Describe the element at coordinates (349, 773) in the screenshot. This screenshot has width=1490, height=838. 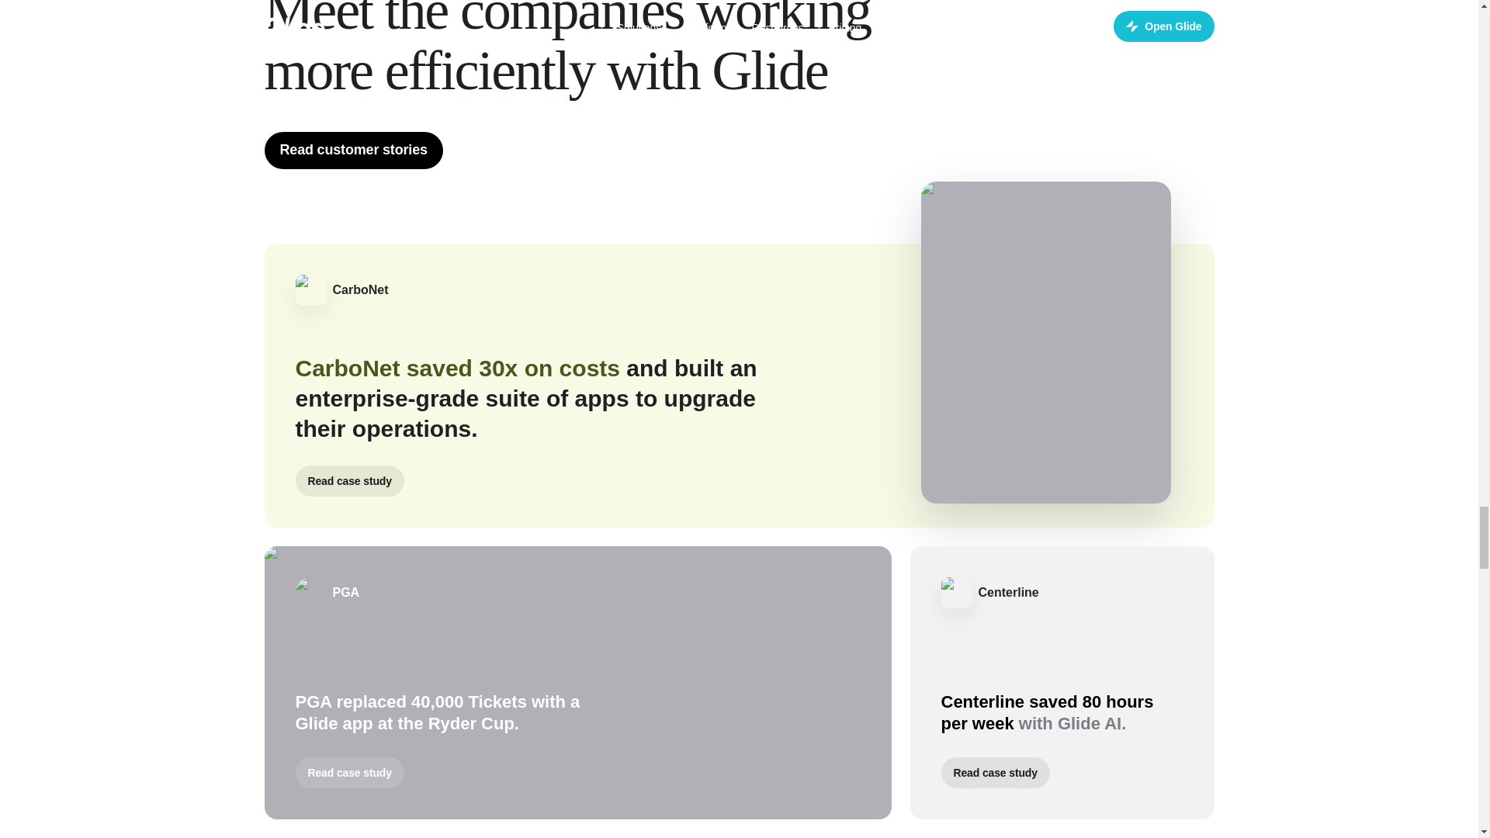
I see `Read case study` at that location.